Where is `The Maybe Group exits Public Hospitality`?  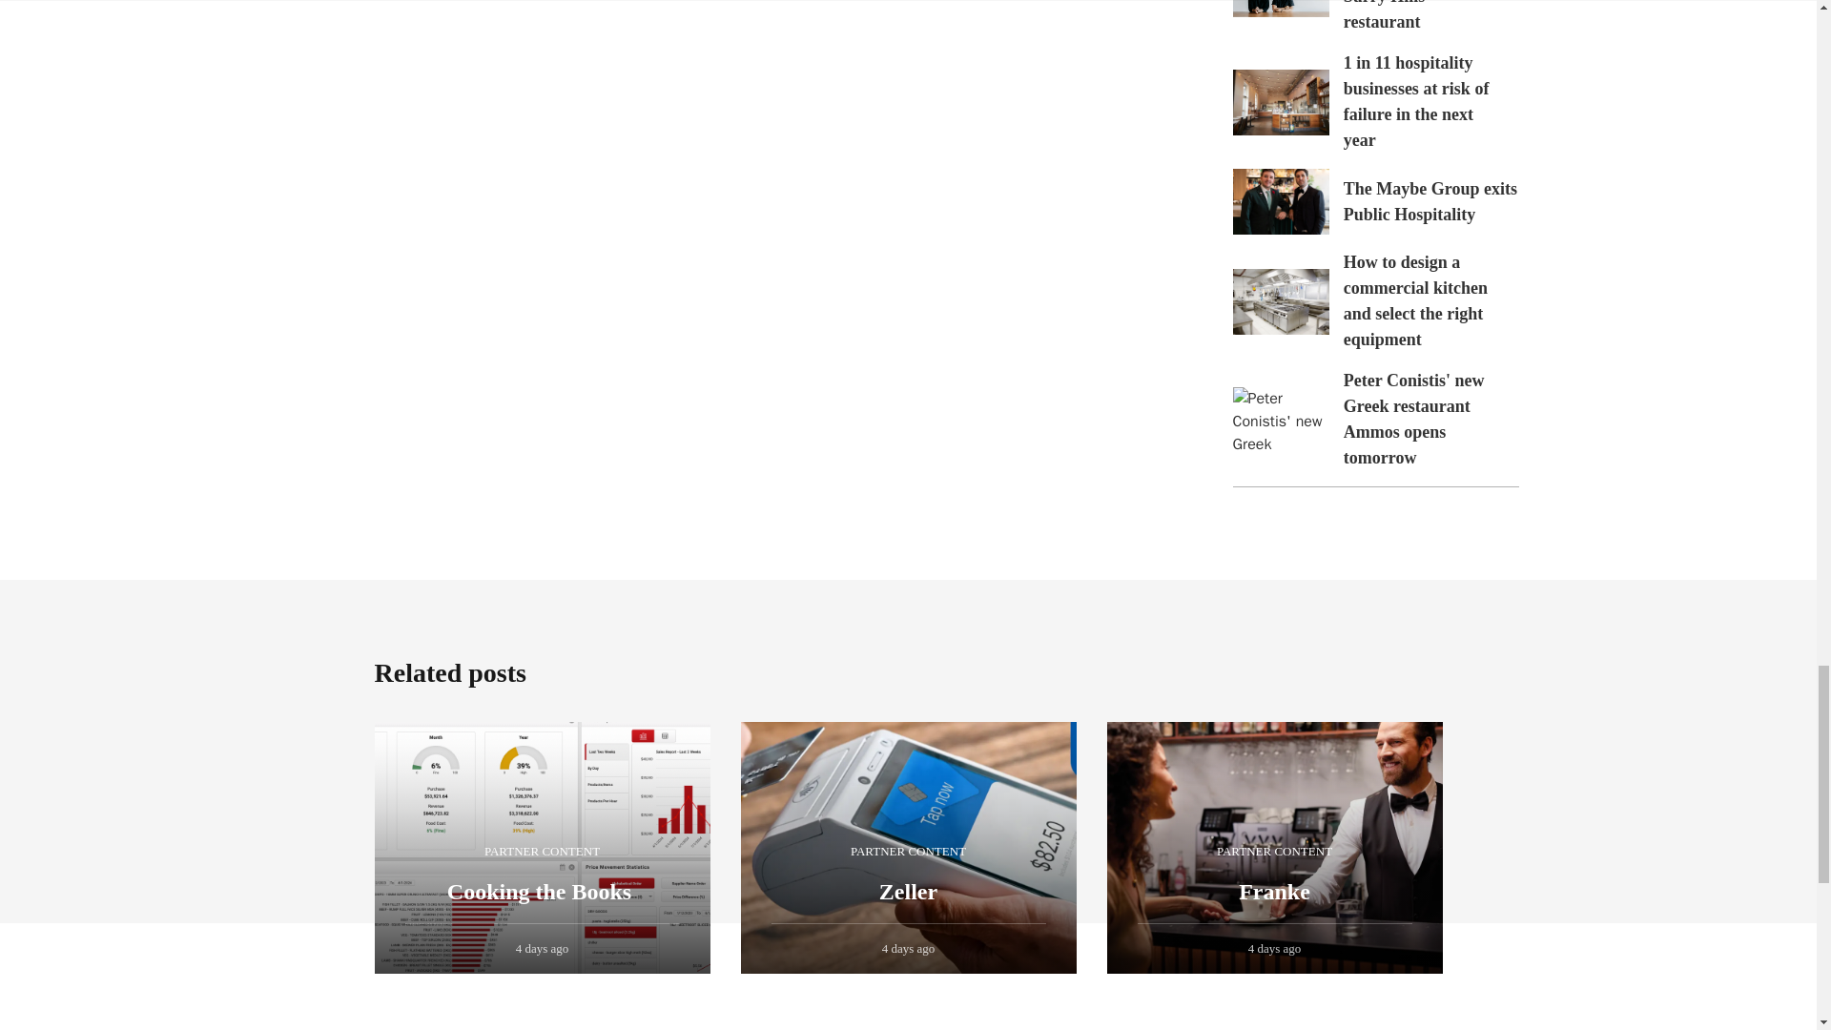
The Maybe Group exits Public Hospitality is located at coordinates (1430, 201).